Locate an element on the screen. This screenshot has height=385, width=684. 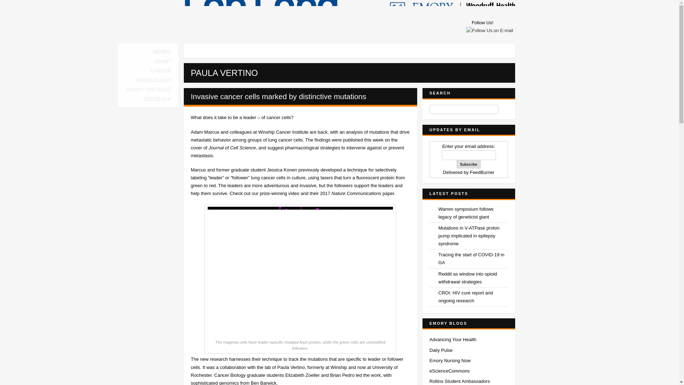
FEEDBACK is located at coordinates (157, 99).